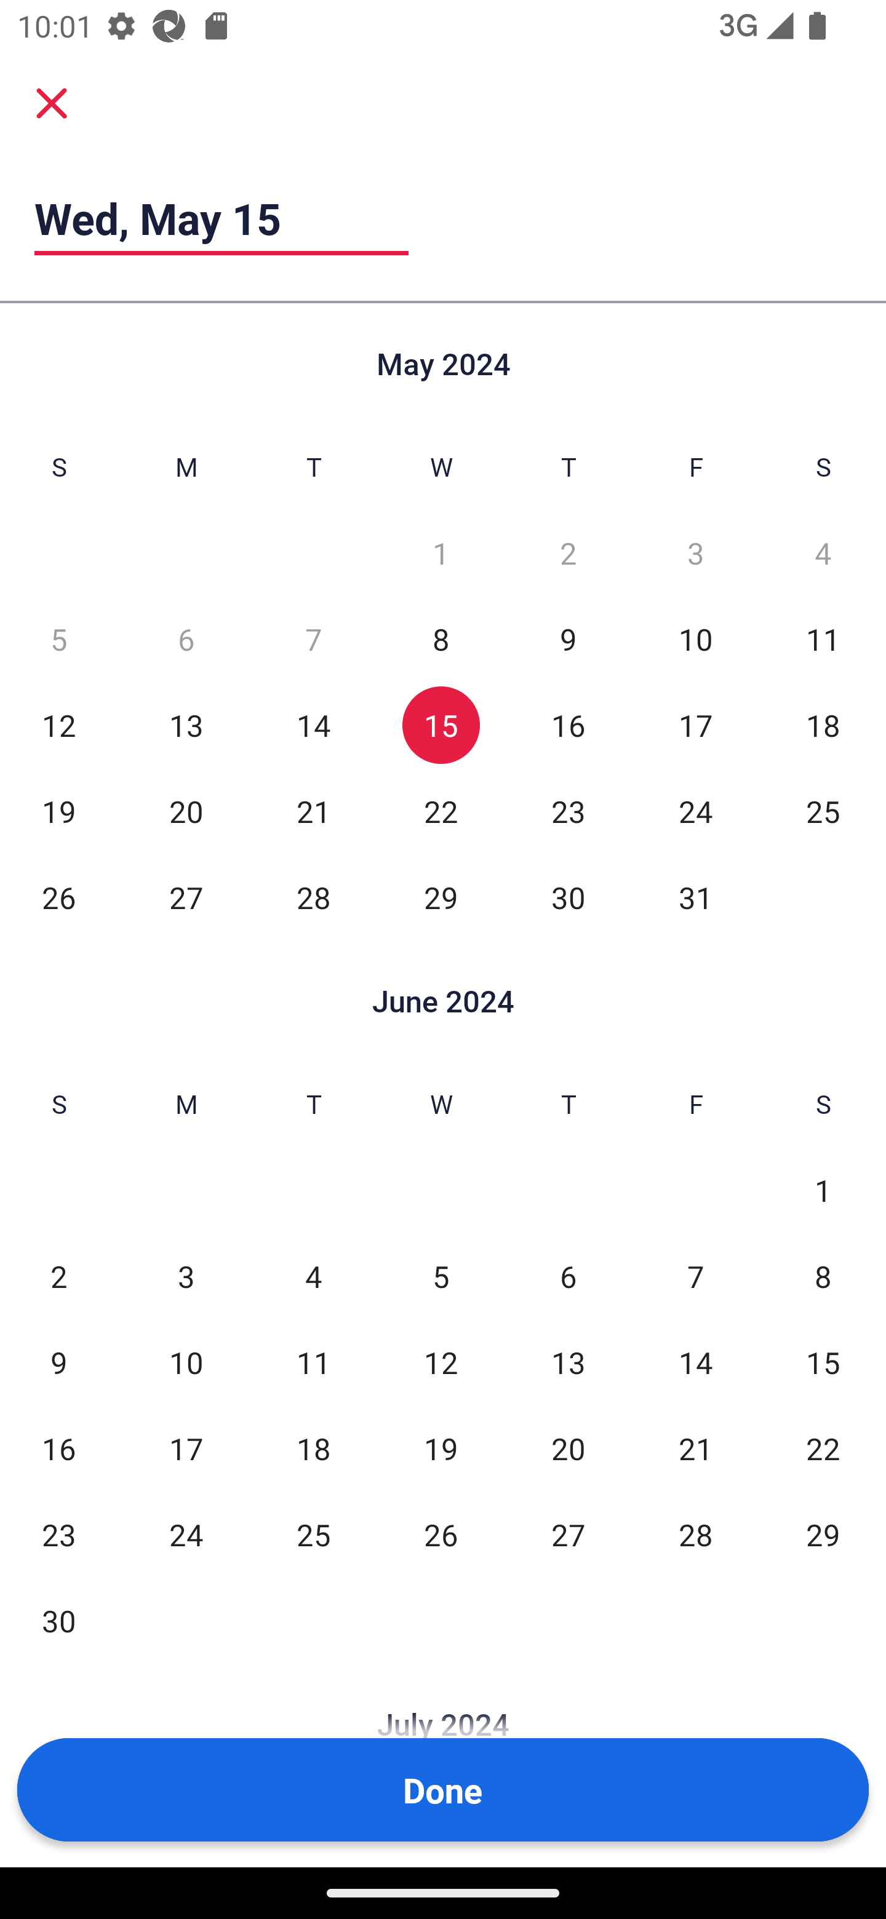  Describe the element at coordinates (186, 811) in the screenshot. I see `20 Mon, May 20, Not Selected` at that location.